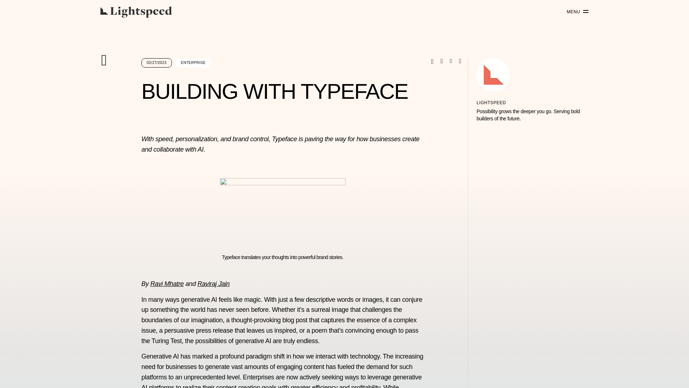 This screenshot has height=388, width=689. What do you see at coordinates (213, 284) in the screenshot?
I see `Raviraj Jain` at bounding box center [213, 284].